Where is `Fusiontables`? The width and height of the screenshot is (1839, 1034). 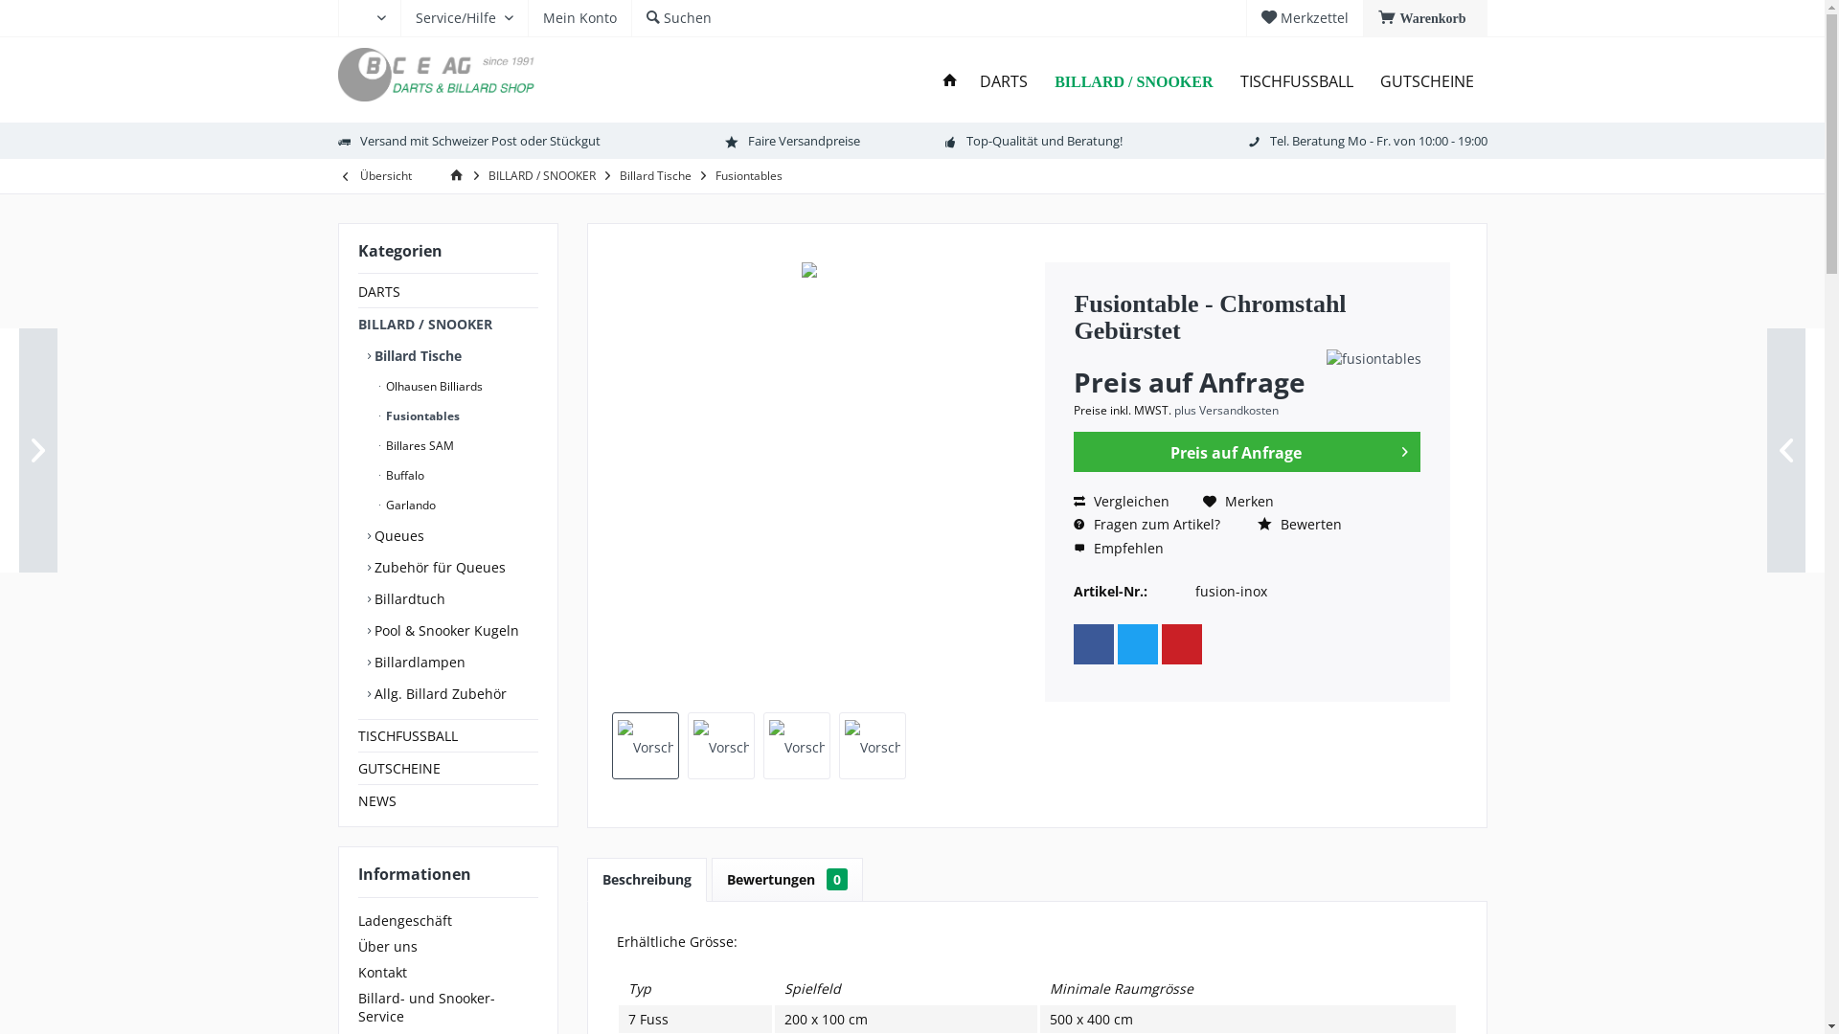
Fusiontables is located at coordinates (458, 416).